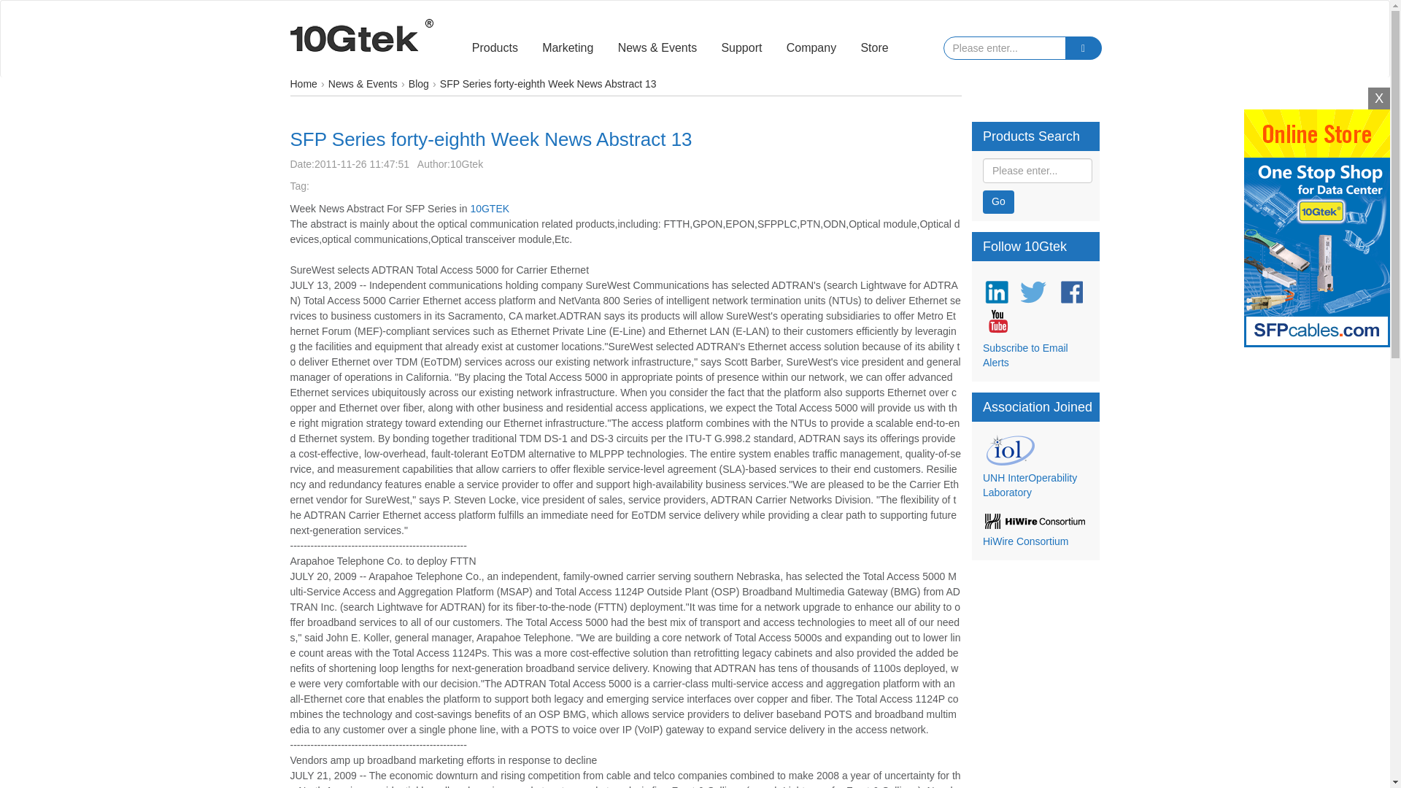 This screenshot has width=1401, height=788. What do you see at coordinates (489, 208) in the screenshot?
I see `10GTEK` at bounding box center [489, 208].